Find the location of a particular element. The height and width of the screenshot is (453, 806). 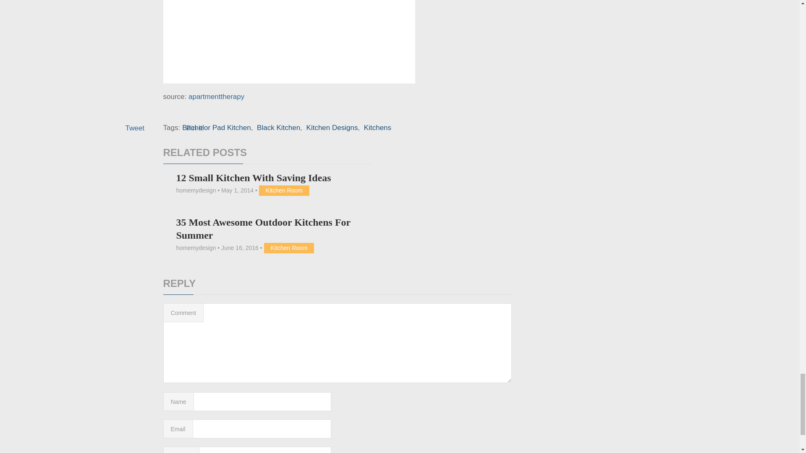

Posts by homemydesign is located at coordinates (196, 190).